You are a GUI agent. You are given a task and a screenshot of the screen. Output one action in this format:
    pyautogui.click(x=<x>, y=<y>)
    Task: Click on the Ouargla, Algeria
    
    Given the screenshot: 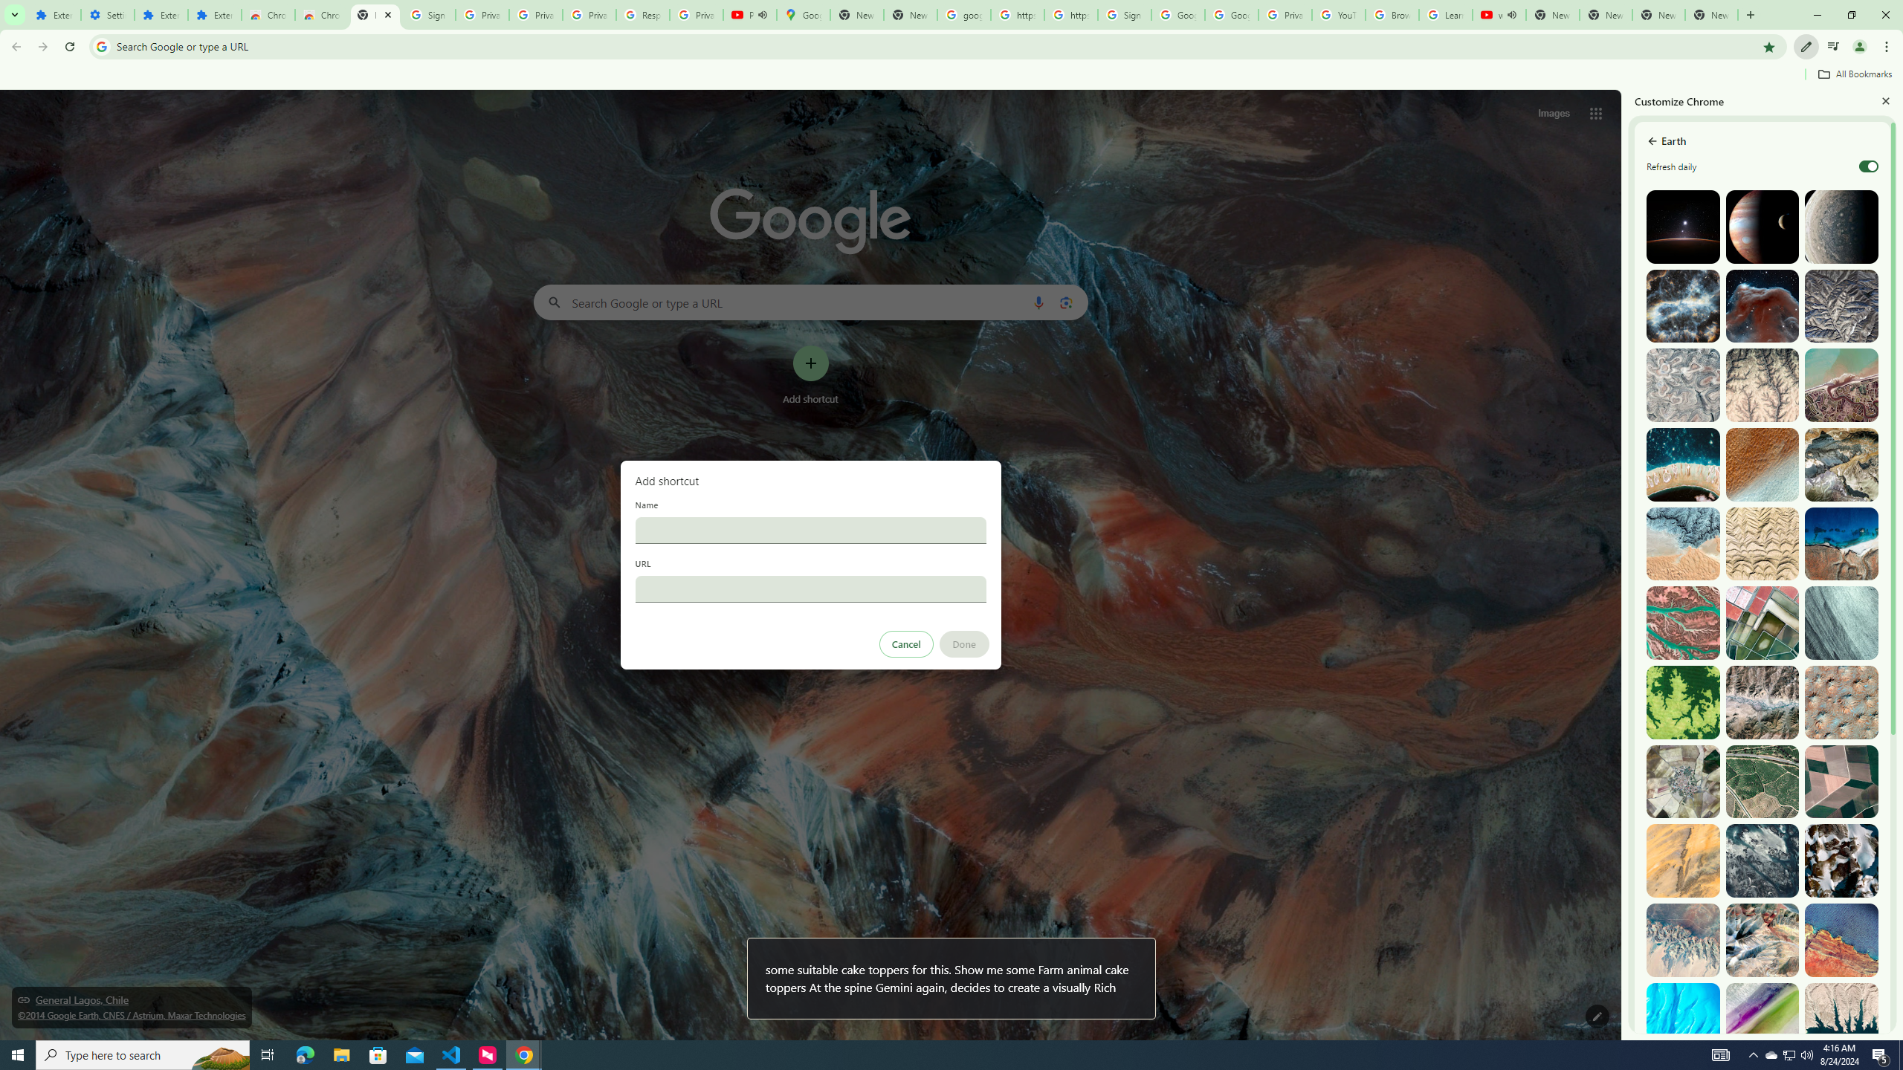 What is the action you would take?
    pyautogui.click(x=1841, y=702)
    